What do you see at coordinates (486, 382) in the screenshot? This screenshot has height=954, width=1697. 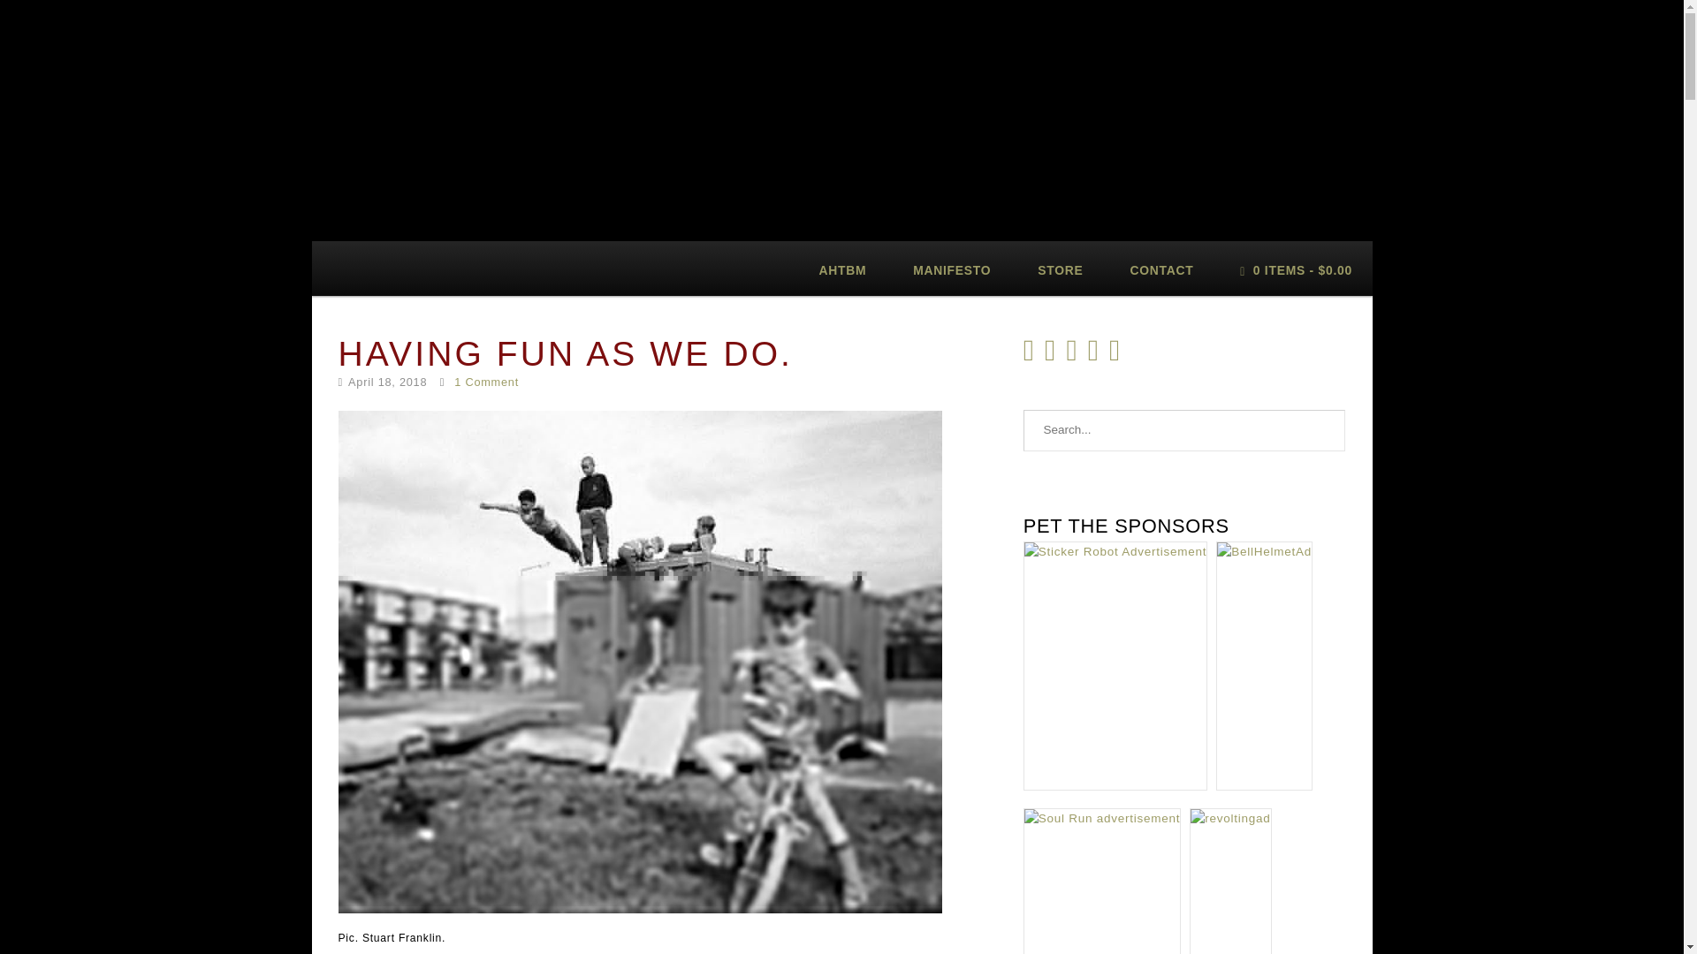 I see `1 Comment` at bounding box center [486, 382].